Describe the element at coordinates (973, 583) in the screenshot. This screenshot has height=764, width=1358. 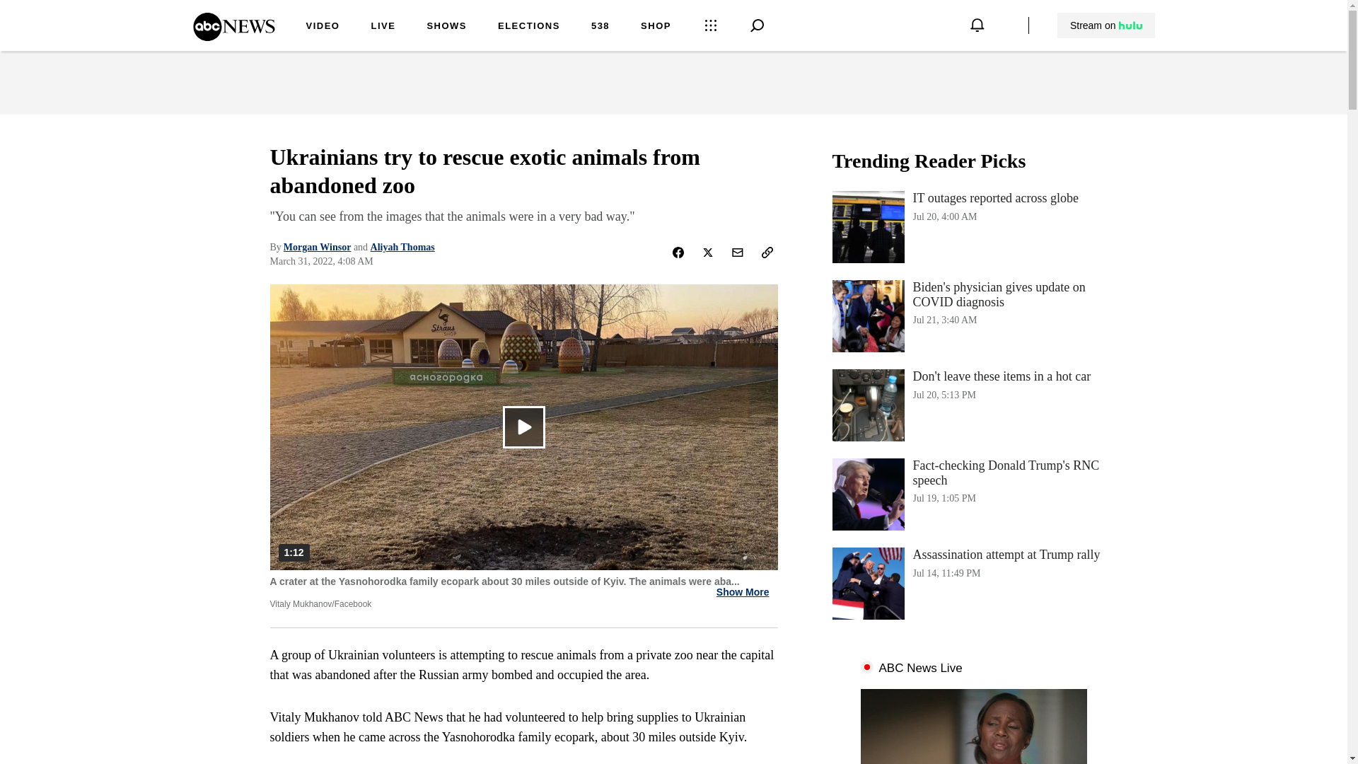
I see `SHOWS` at that location.